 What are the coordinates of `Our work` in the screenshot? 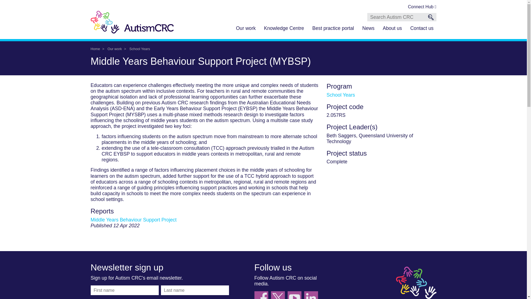 It's located at (115, 49).